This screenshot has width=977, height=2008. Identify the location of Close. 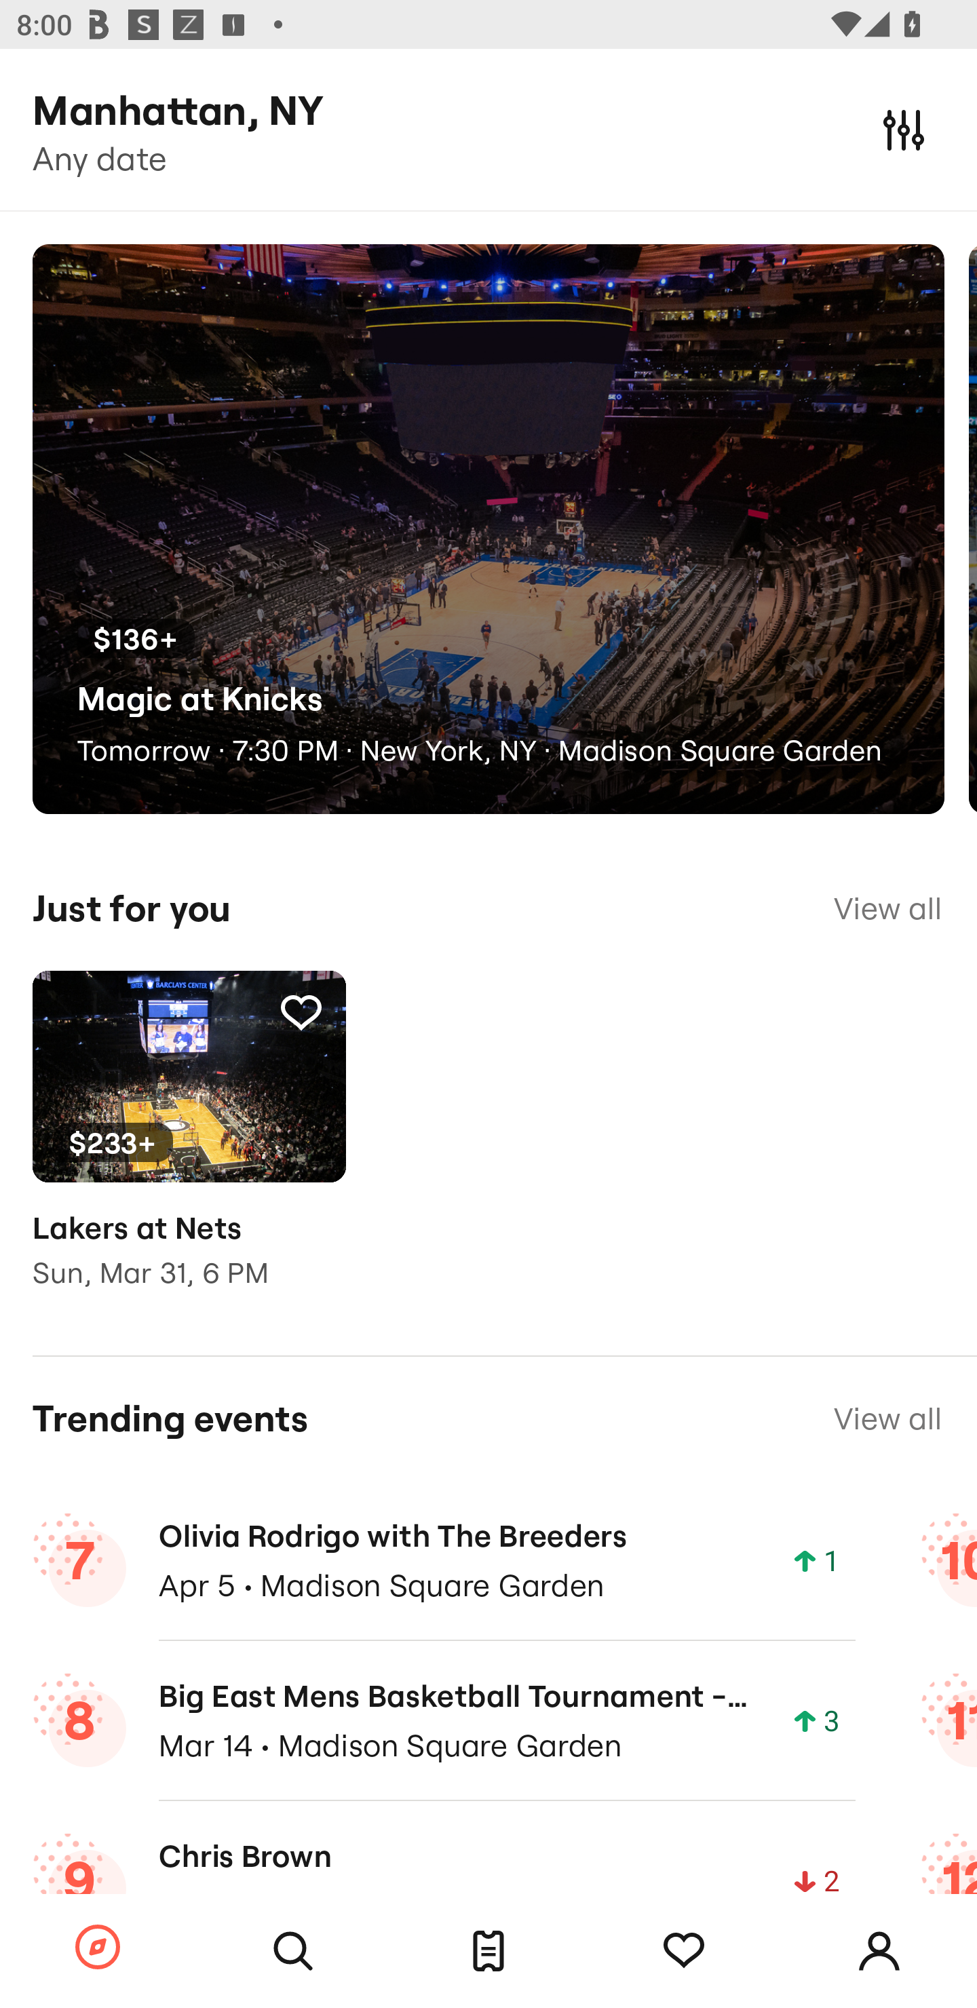
(904, 129).